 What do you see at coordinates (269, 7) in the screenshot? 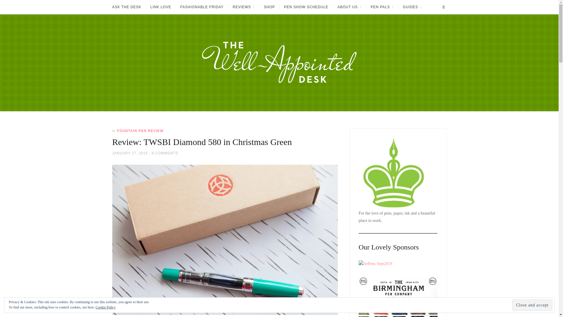
I see `SHOP` at bounding box center [269, 7].